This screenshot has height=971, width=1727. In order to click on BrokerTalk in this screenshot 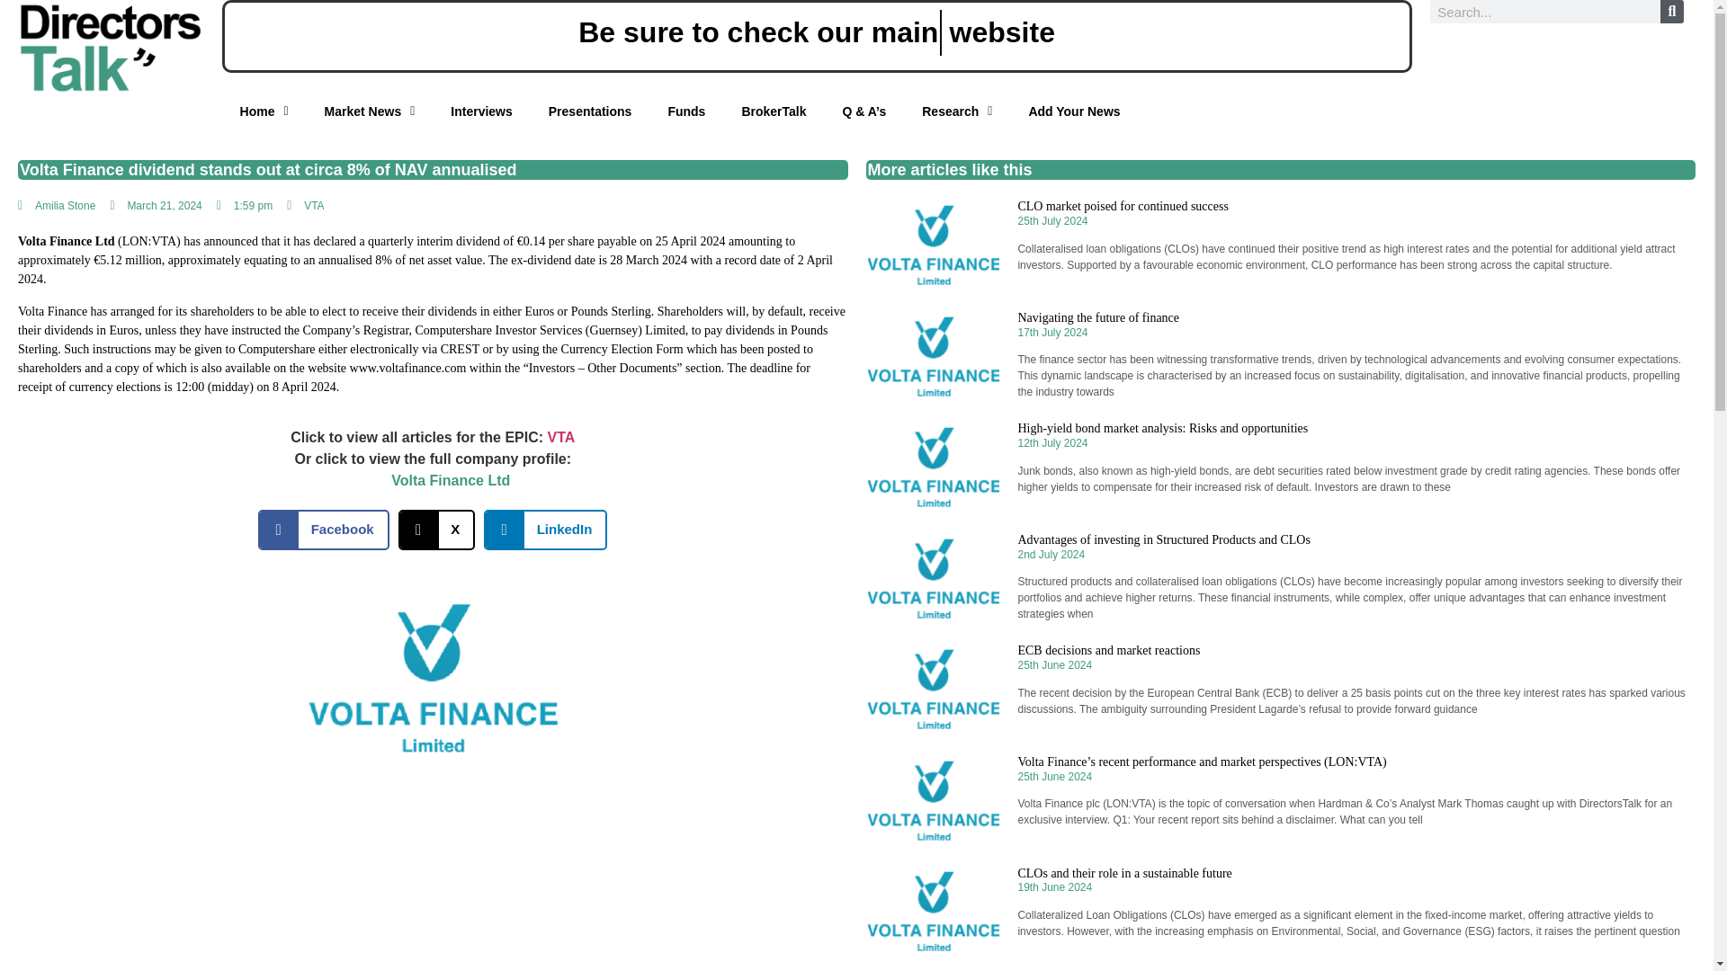, I will do `click(633, 111)`.